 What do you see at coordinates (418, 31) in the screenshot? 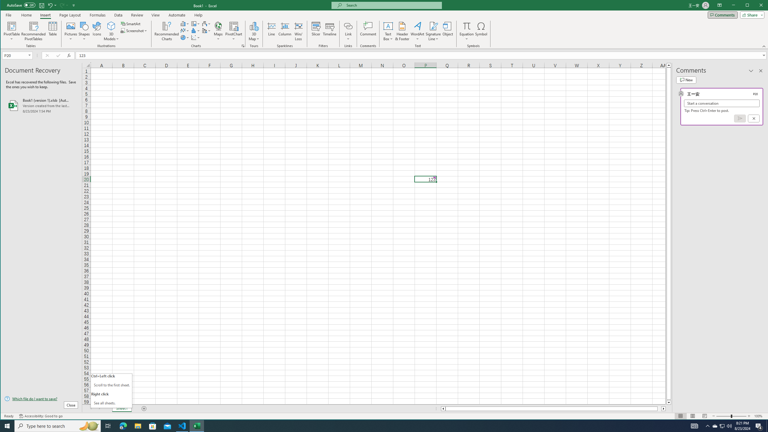
I see `WordArt` at bounding box center [418, 31].